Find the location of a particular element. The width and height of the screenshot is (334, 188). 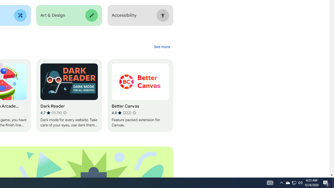

Learn more about results and reviews "Dark Reader" is located at coordinates (64, 113).